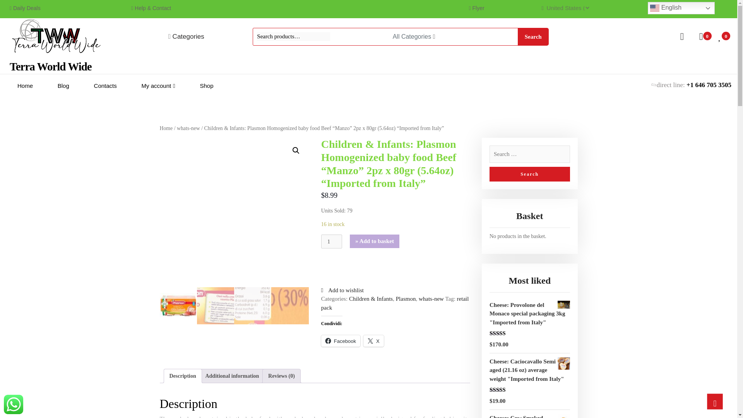 This screenshot has width=743, height=418. Describe the element at coordinates (331, 242) in the screenshot. I see `1` at that location.